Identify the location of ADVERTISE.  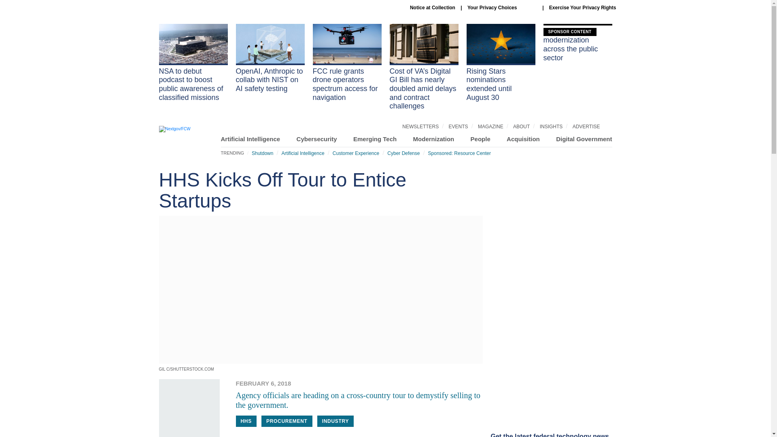
(586, 126).